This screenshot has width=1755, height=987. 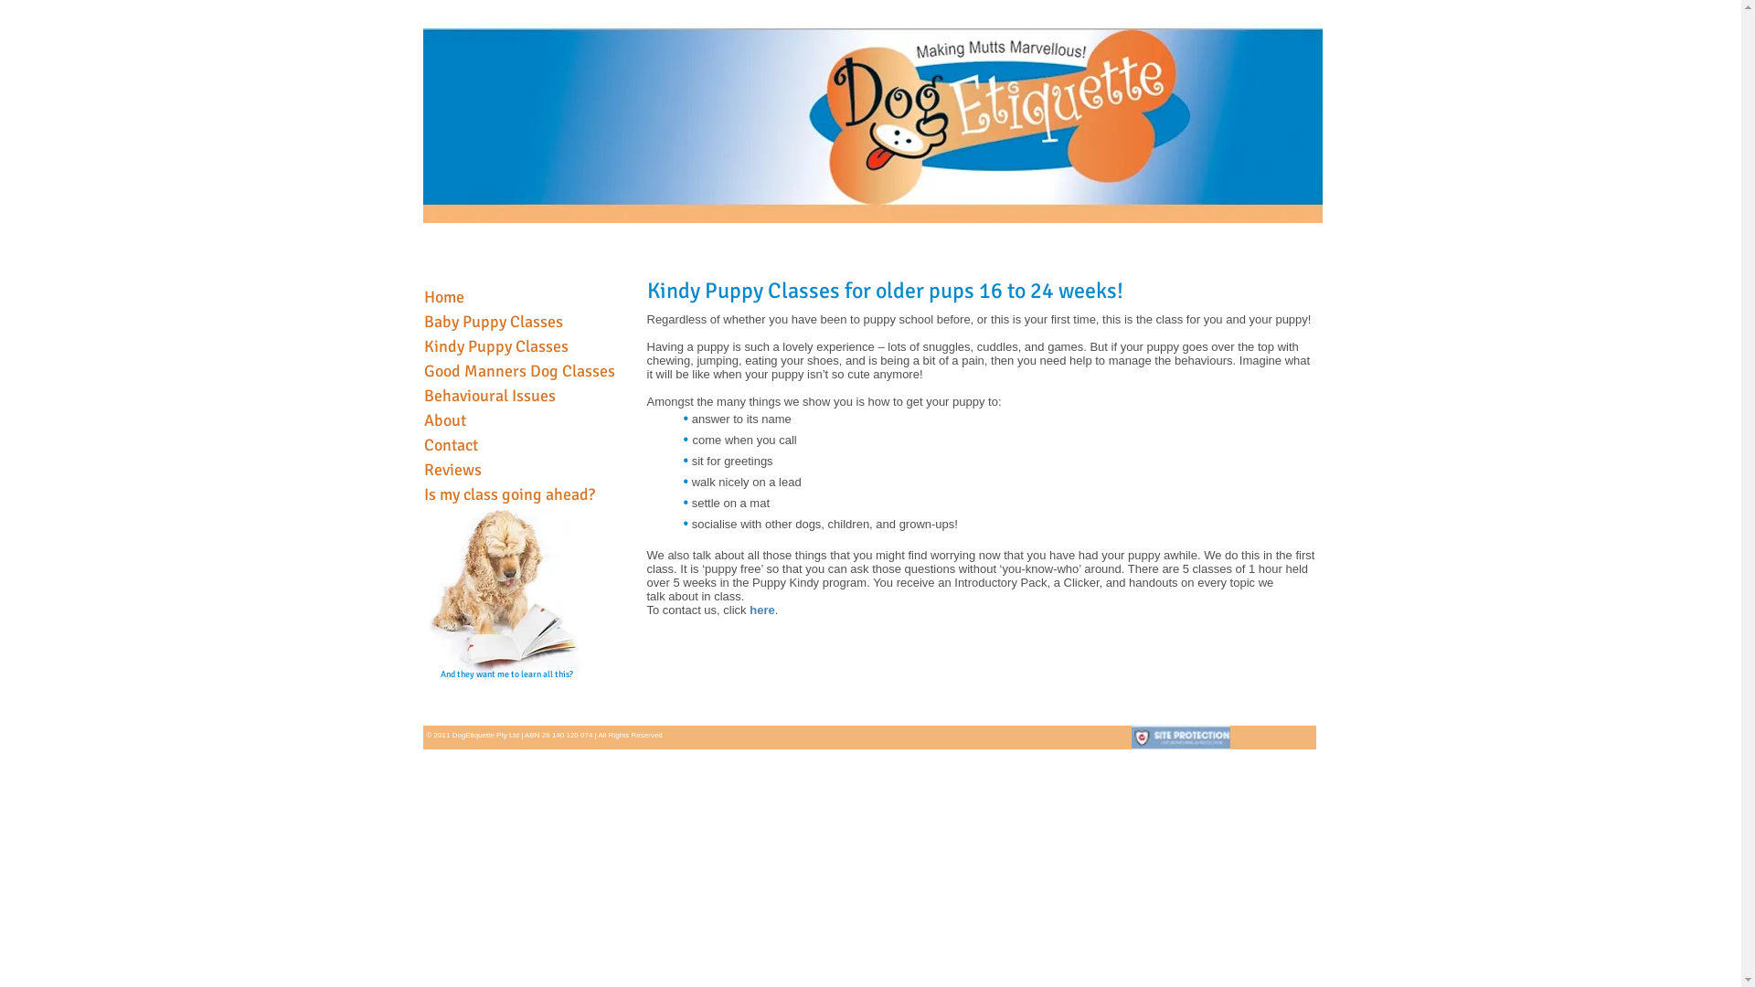 What do you see at coordinates (444, 297) in the screenshot?
I see `Home` at bounding box center [444, 297].